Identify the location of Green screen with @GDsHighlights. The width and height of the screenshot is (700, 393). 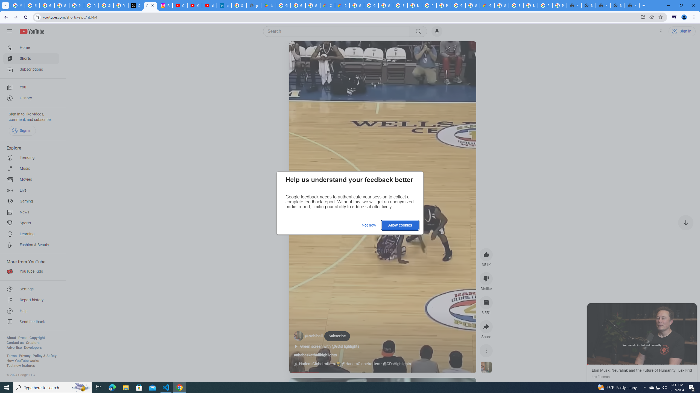
(332, 347).